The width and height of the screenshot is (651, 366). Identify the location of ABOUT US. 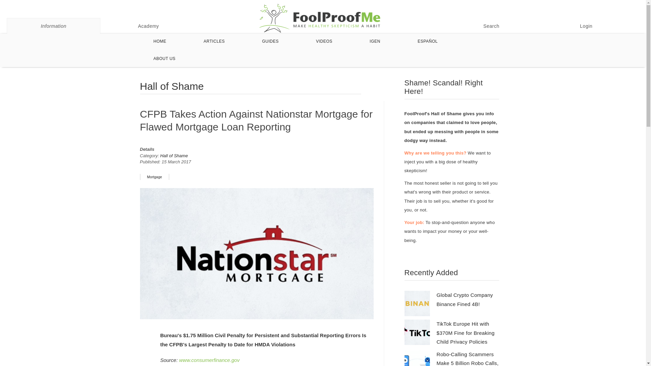
(165, 58).